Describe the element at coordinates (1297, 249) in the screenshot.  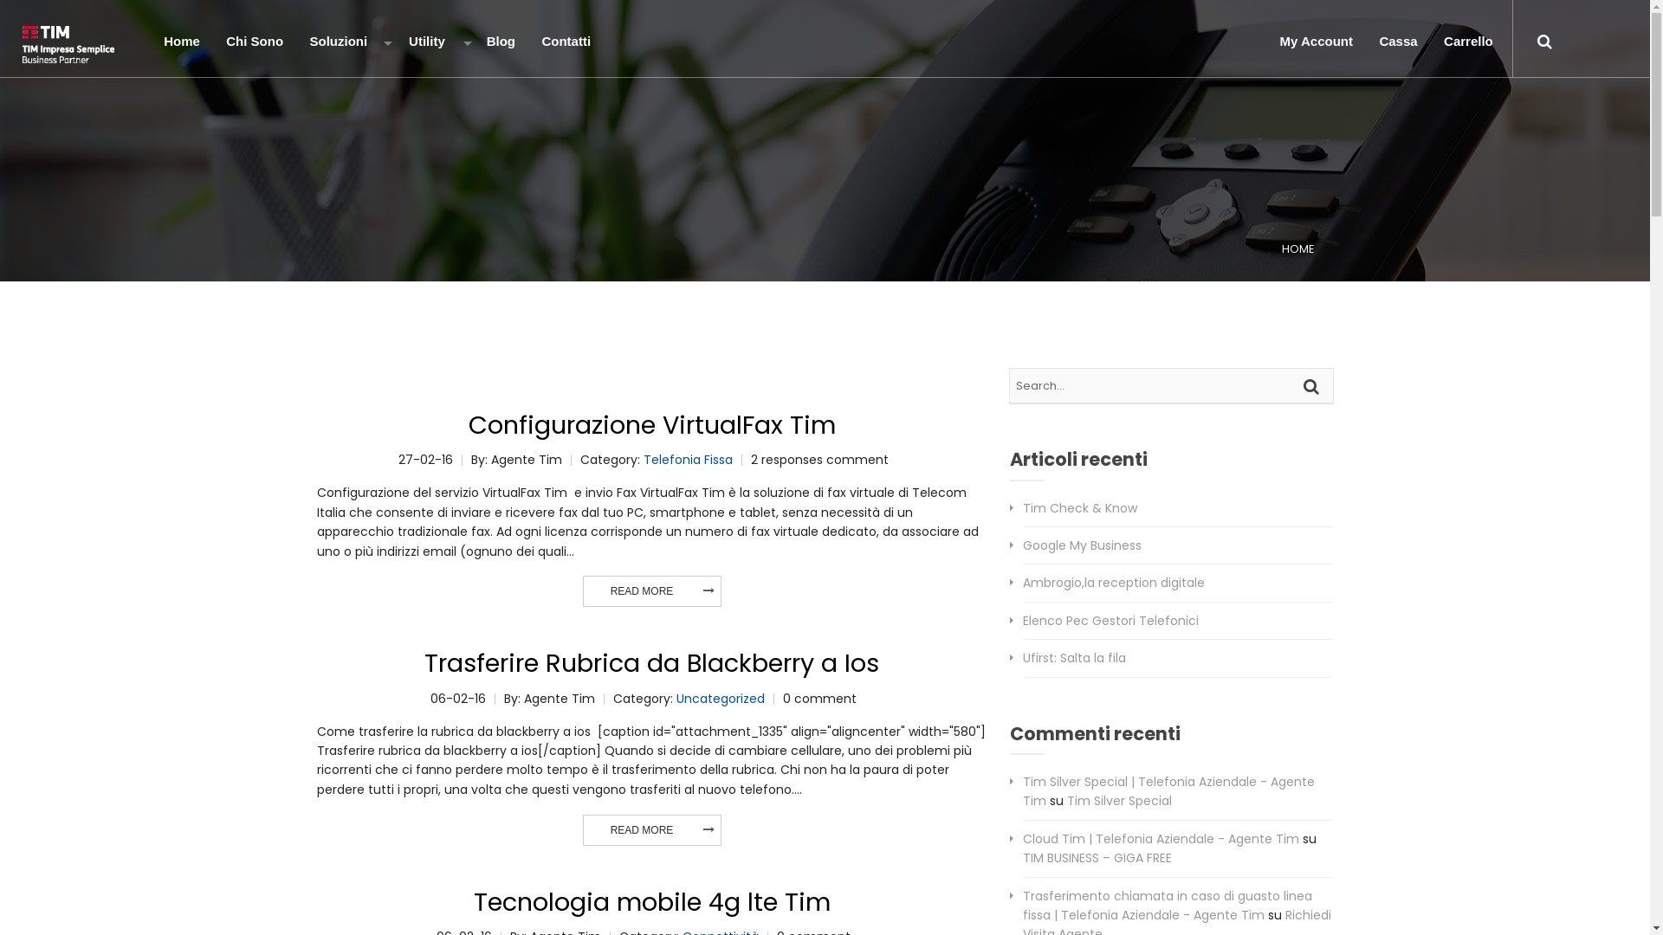
I see `HOME` at that location.